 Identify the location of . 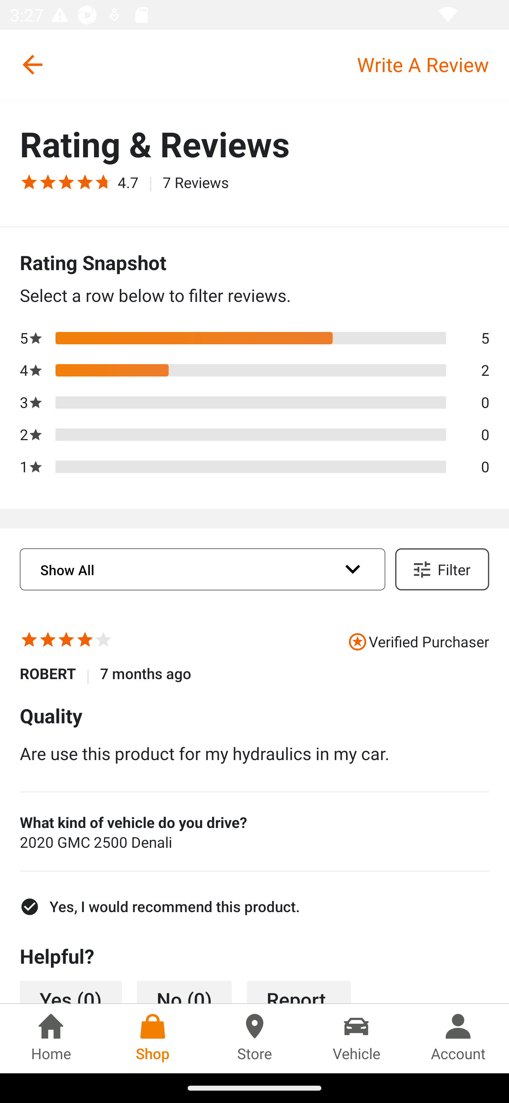
(66, 641).